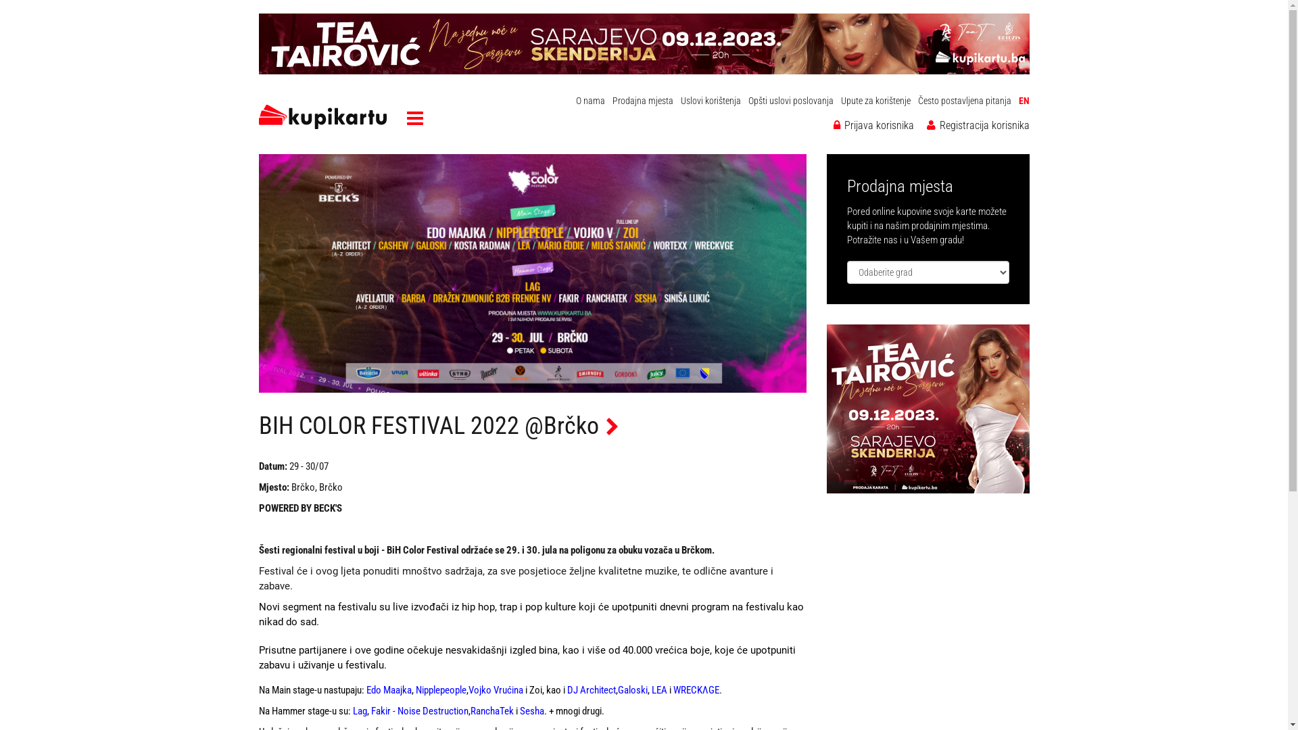 This screenshot has width=1298, height=730. Describe the element at coordinates (660, 690) in the screenshot. I see `LEA` at that location.